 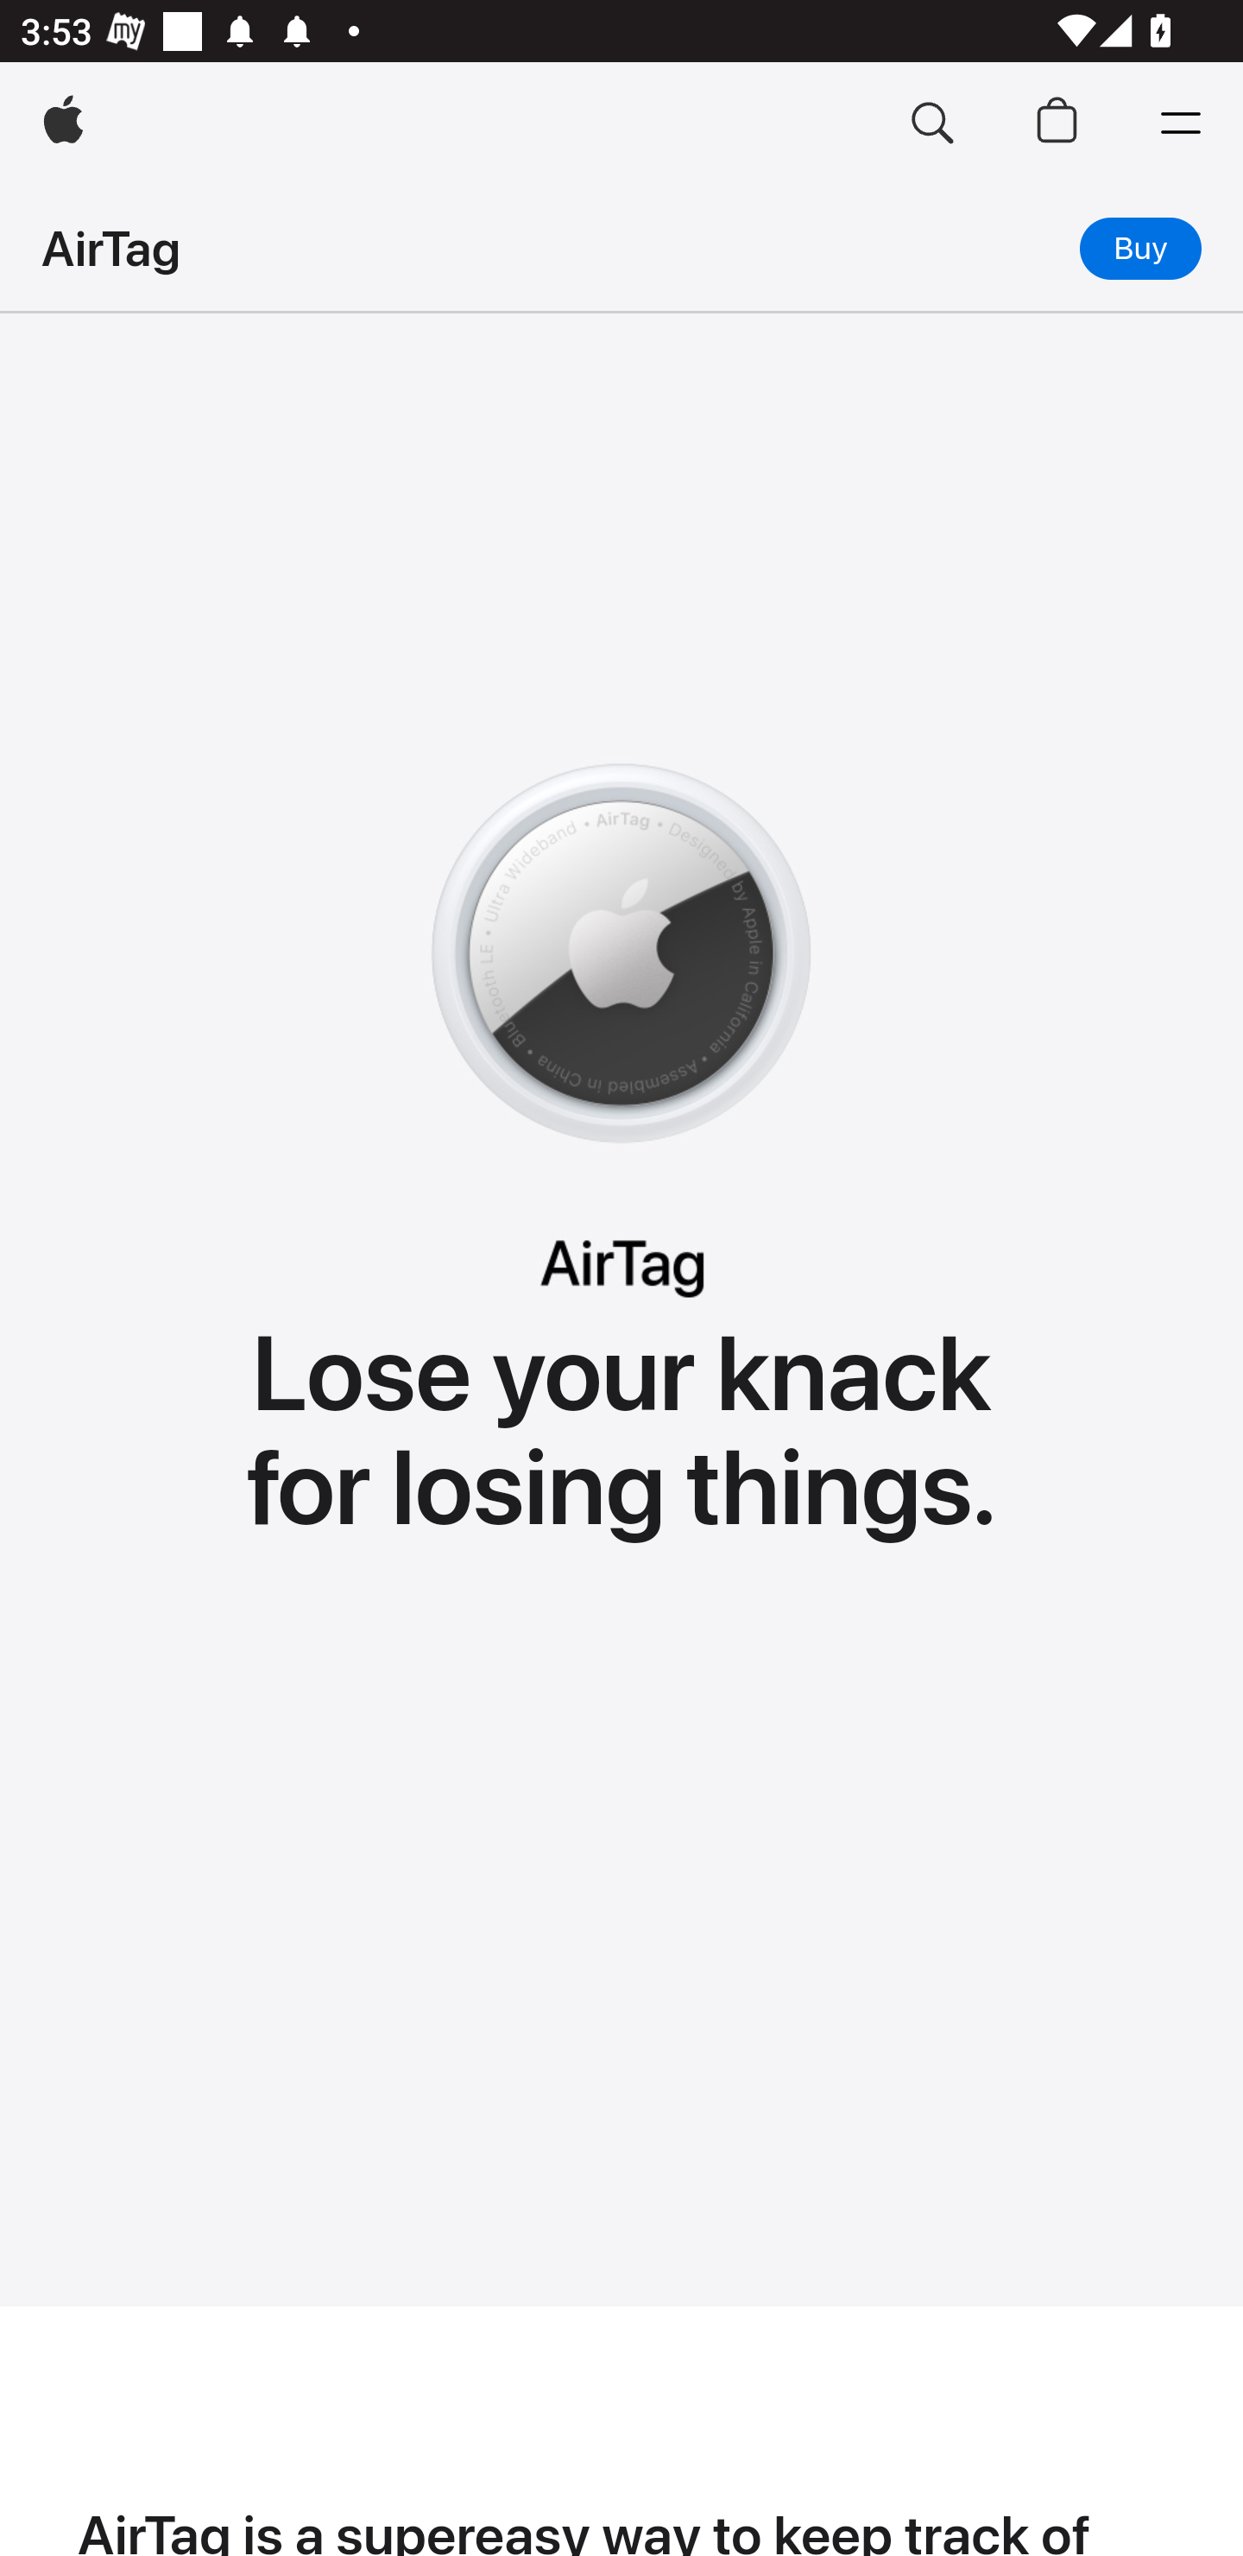 What do you see at coordinates (1181, 124) in the screenshot?
I see `Menu` at bounding box center [1181, 124].